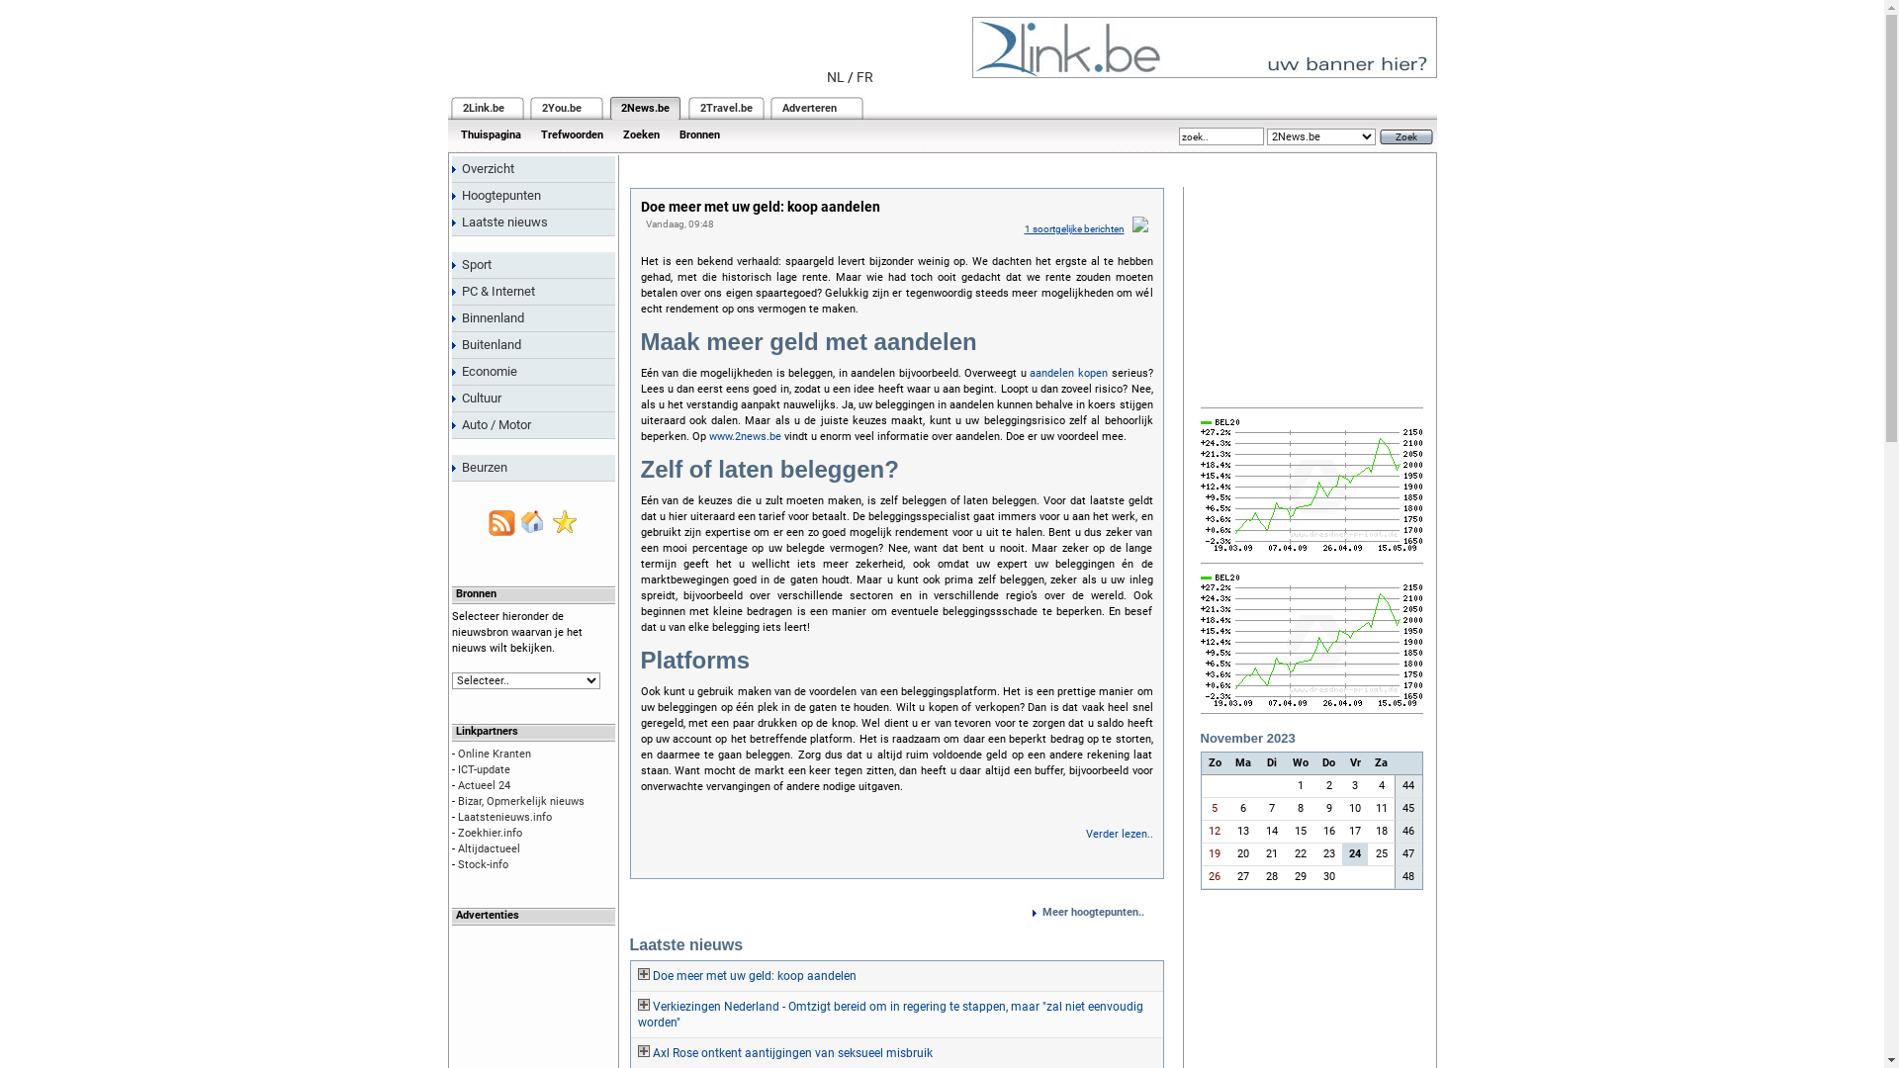  Describe the element at coordinates (483, 864) in the screenshot. I see `Stock-info` at that location.